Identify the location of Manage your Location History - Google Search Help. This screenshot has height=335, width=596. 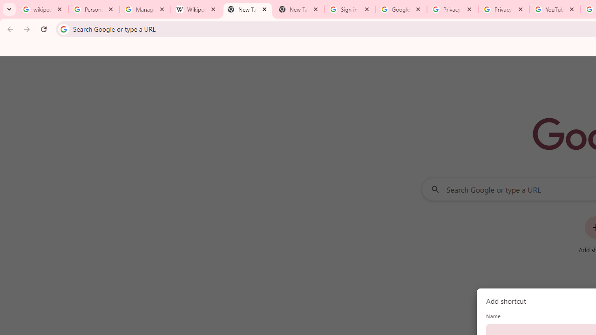
(145, 9).